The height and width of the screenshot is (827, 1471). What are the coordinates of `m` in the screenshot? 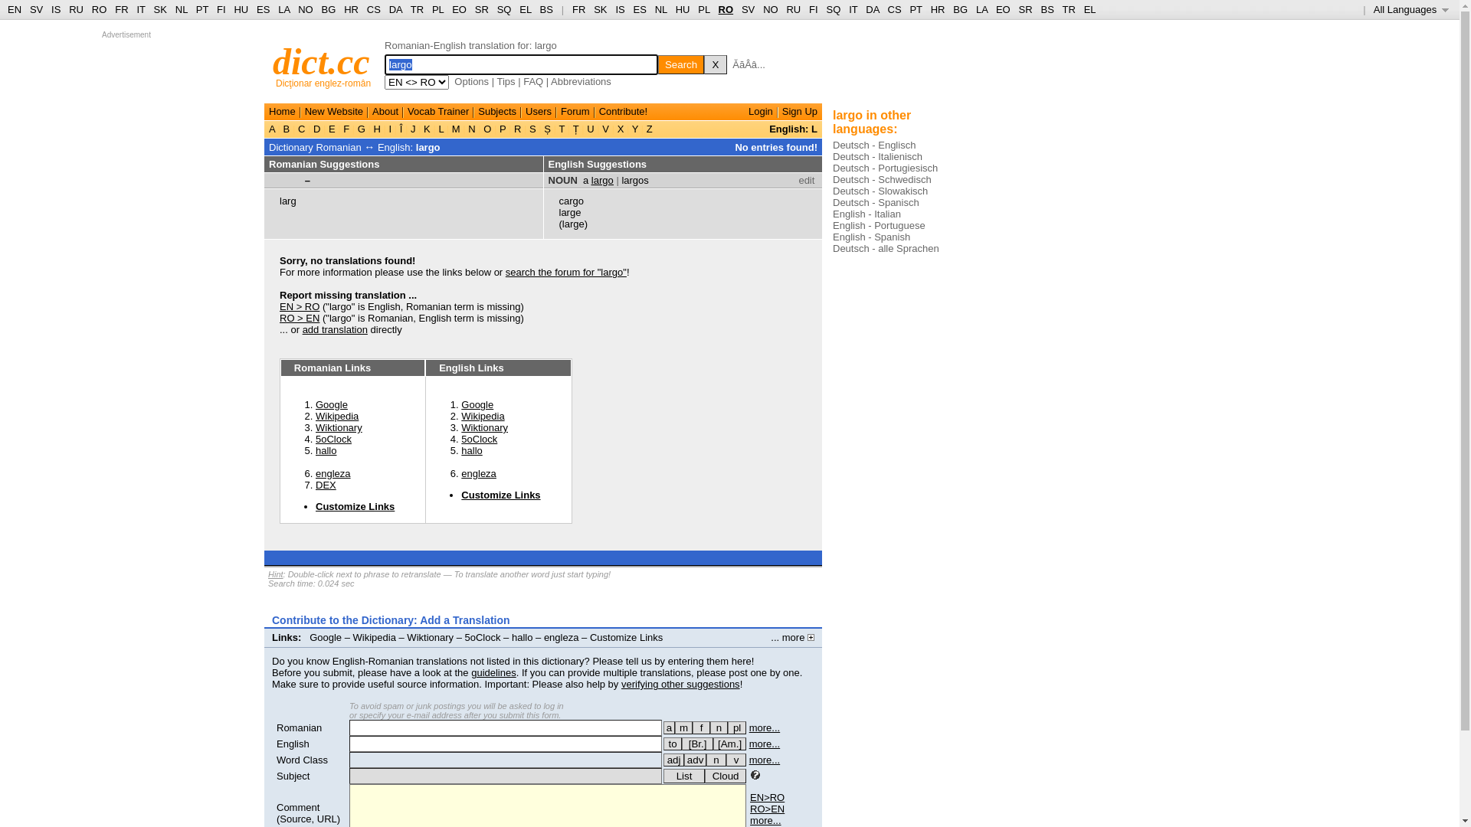 It's located at (683, 727).